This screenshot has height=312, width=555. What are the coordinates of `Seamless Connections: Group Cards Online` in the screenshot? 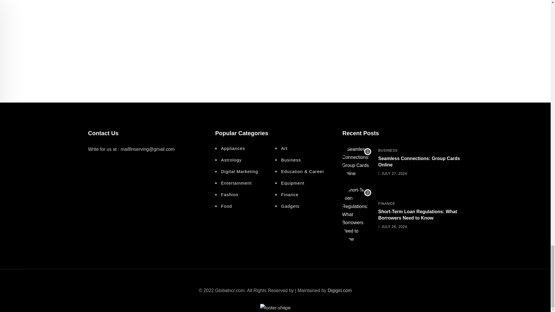 It's located at (357, 161).